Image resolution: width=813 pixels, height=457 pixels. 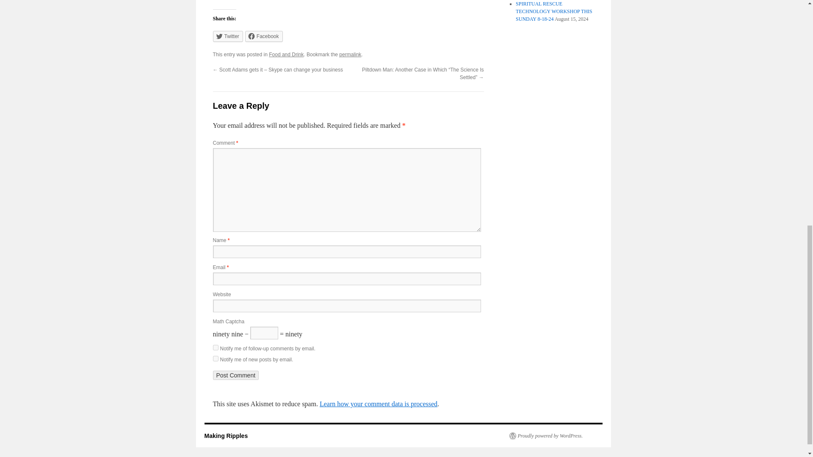 I want to click on Food and Drink, so click(x=286, y=55).